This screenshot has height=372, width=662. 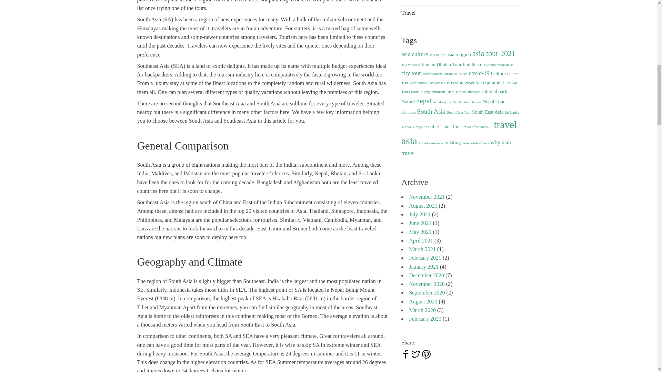 What do you see at coordinates (411, 73) in the screenshot?
I see `city tour` at bounding box center [411, 73].